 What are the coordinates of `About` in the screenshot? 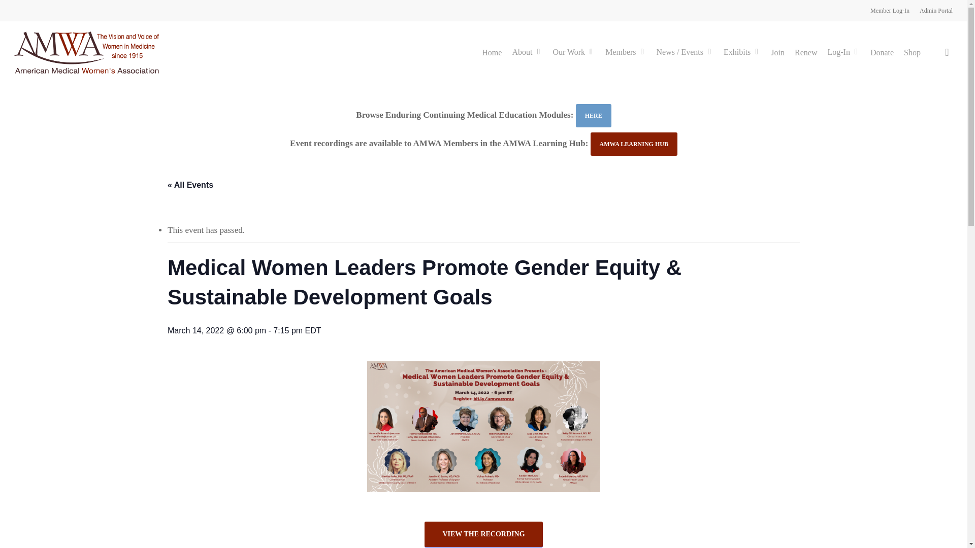 It's located at (527, 53).